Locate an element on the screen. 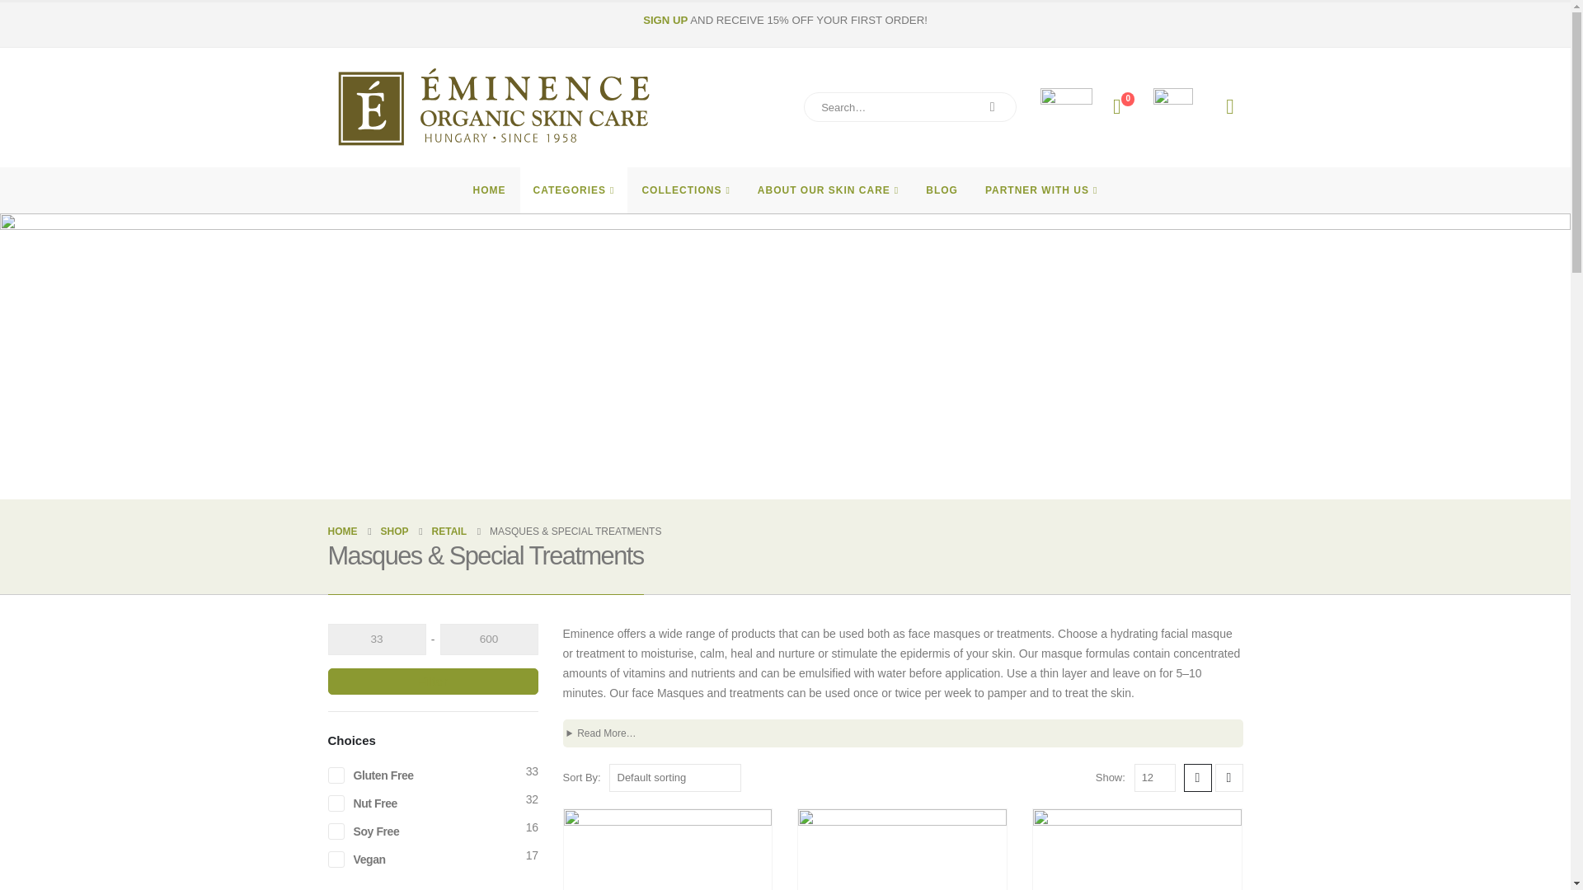 The image size is (1583, 890). 0 is located at coordinates (1116, 106).